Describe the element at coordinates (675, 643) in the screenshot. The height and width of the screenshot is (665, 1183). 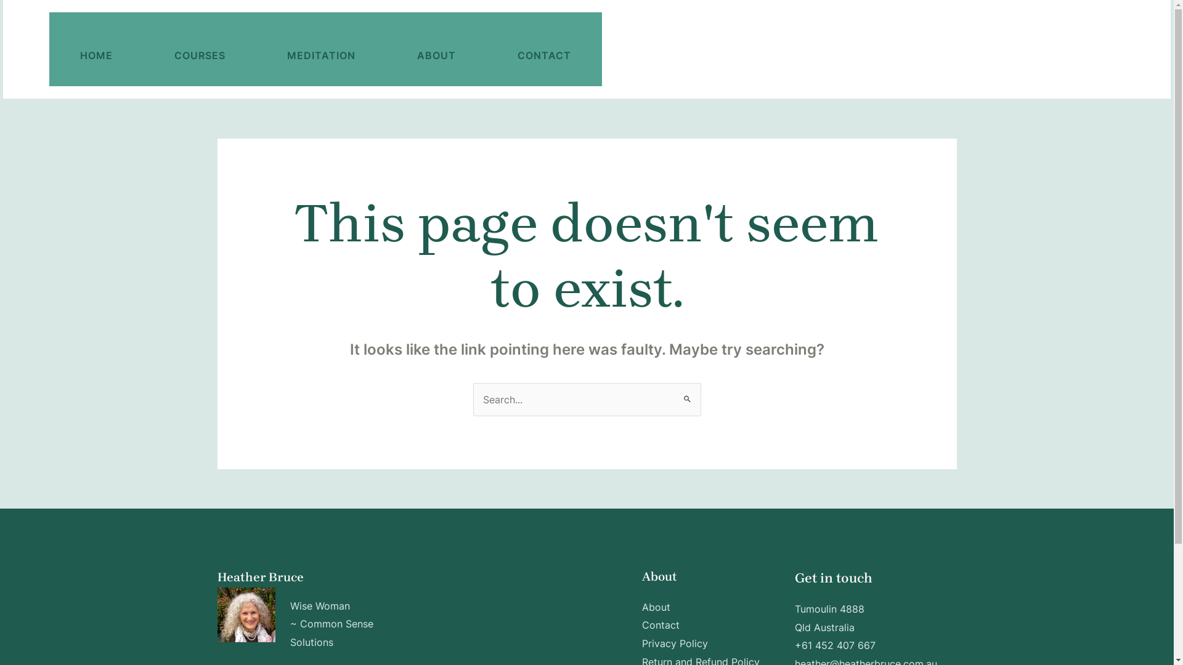
I see `Privacy Policy` at that location.